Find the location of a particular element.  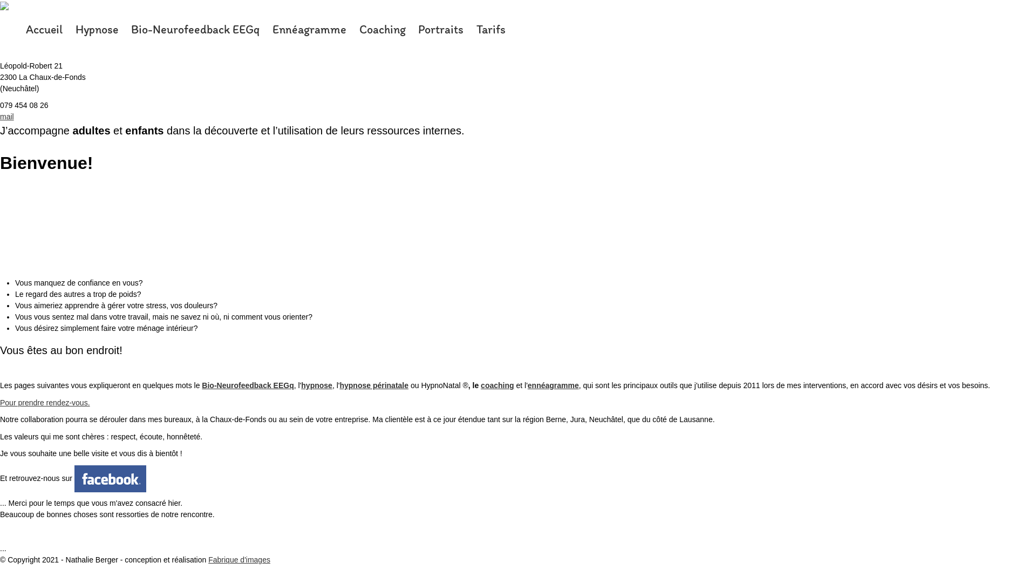

Accueil is located at coordinates (44, 28).